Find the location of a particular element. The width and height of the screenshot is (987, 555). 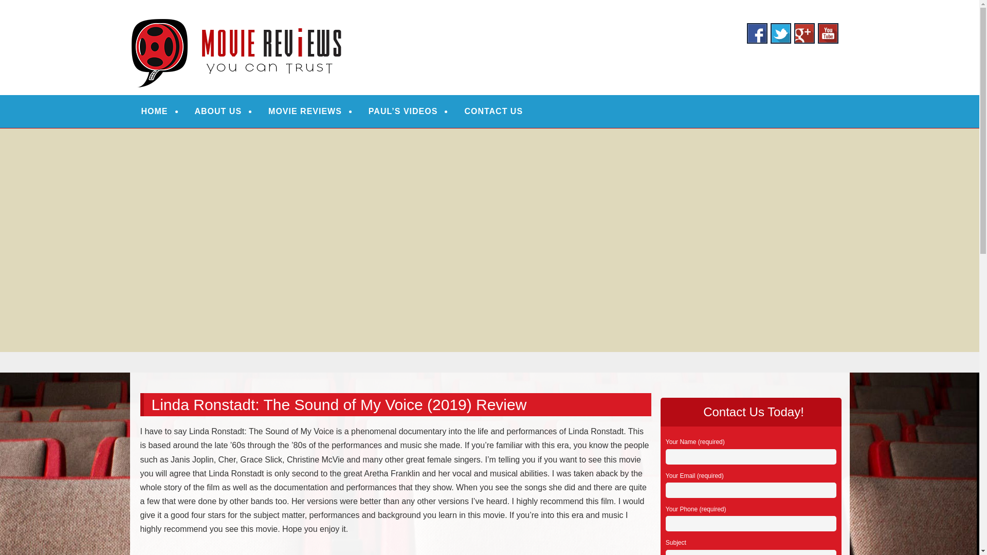

Movie Reviews You Can Trust is located at coordinates (298, 22).